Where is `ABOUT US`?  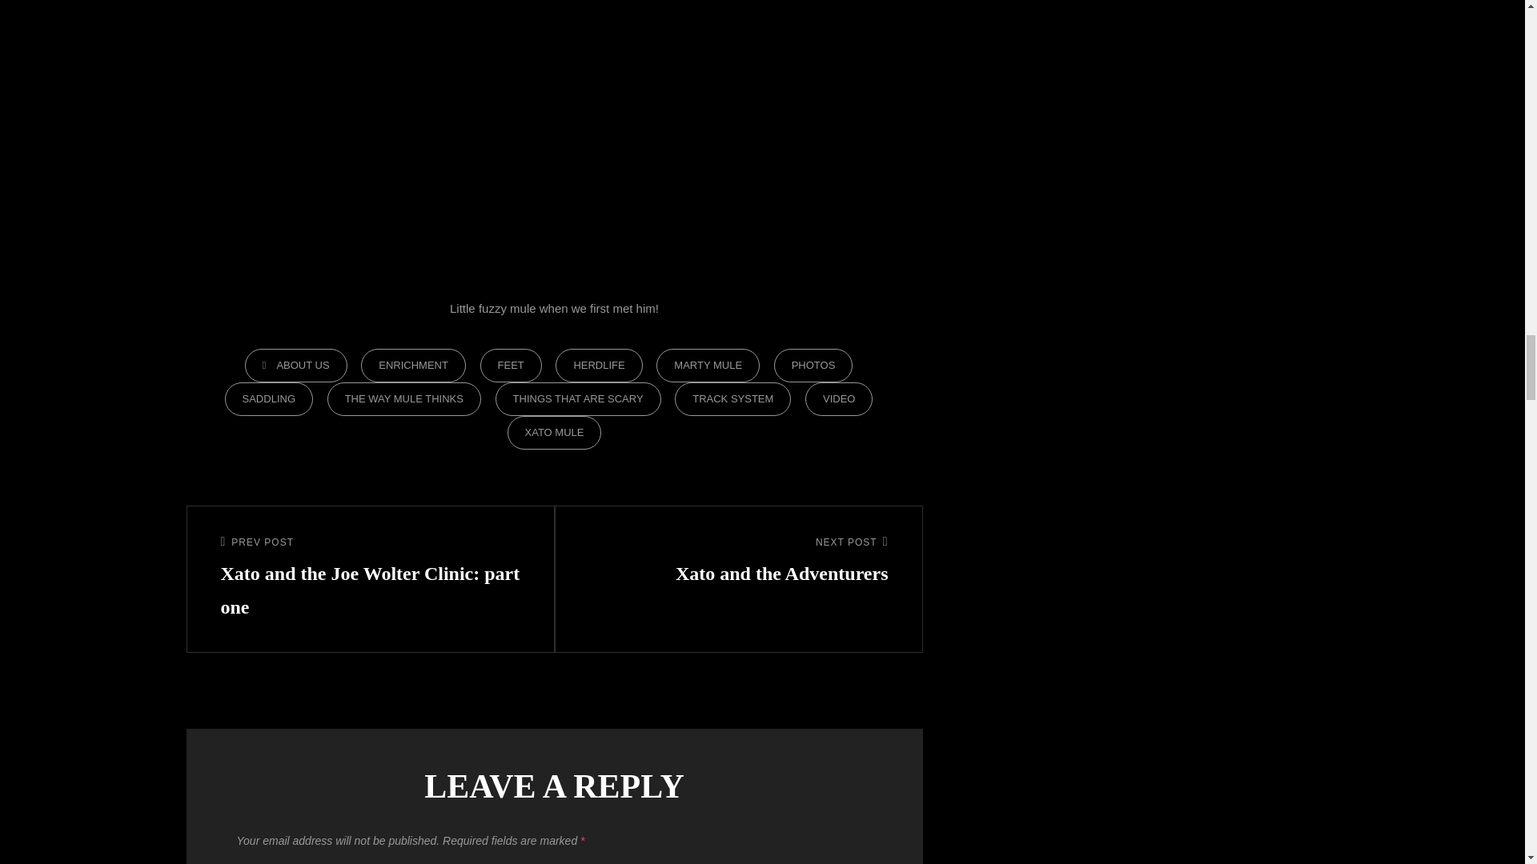
ABOUT US is located at coordinates (295, 366).